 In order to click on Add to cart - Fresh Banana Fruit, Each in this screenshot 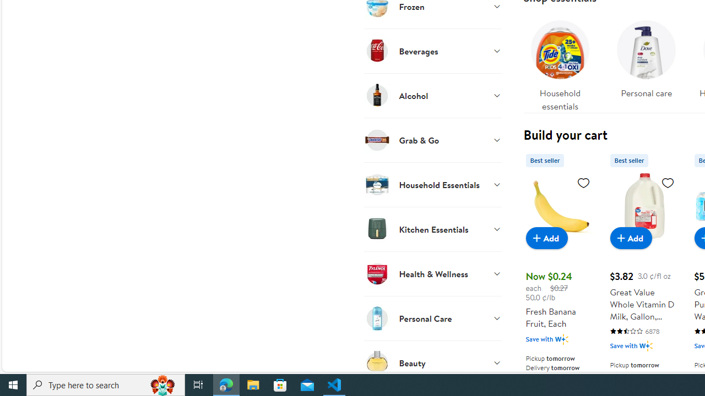, I will do `click(546, 238)`.